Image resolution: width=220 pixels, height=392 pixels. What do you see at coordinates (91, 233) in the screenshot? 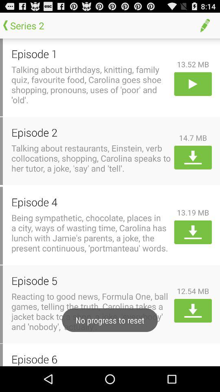
I see `press app above episode 5 item` at bounding box center [91, 233].